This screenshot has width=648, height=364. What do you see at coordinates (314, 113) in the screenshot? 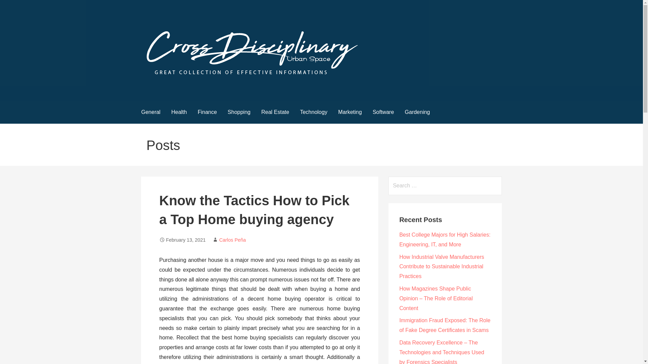
I see `Technology` at bounding box center [314, 113].